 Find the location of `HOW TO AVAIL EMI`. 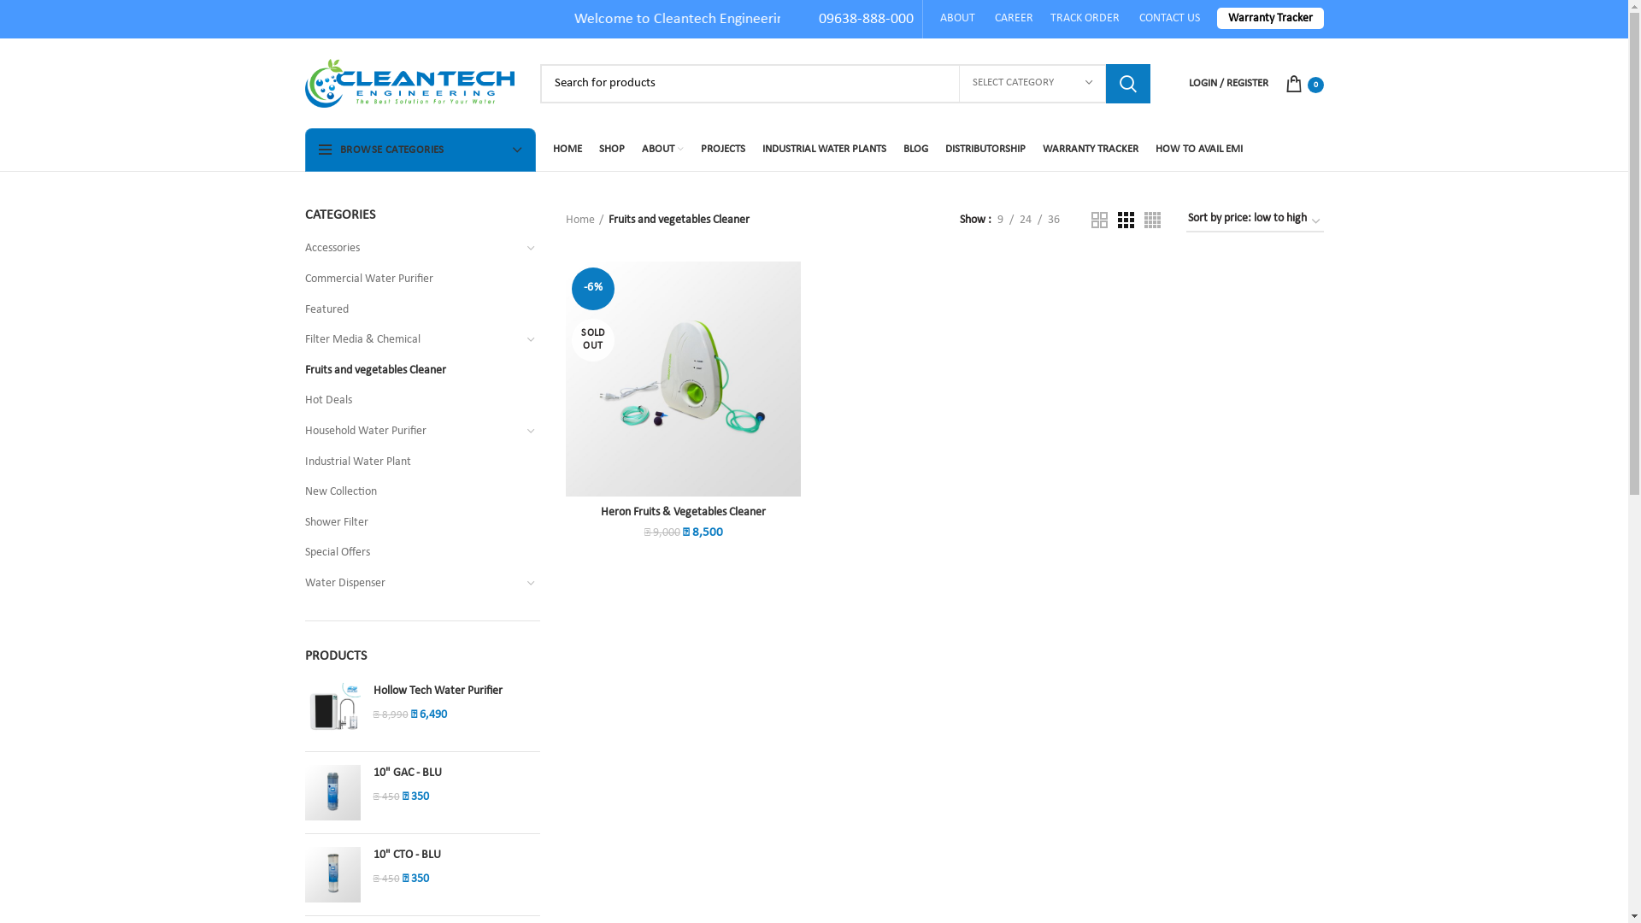

HOW TO AVAIL EMI is located at coordinates (1199, 150).